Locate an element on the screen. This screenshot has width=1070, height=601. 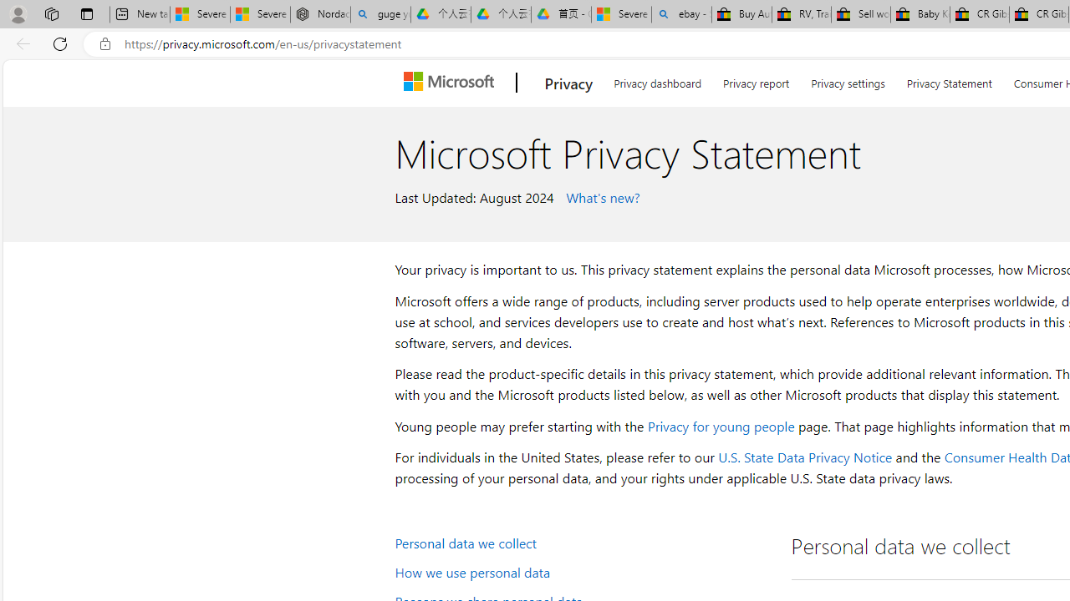
Personal data we collect is located at coordinates (582, 543).